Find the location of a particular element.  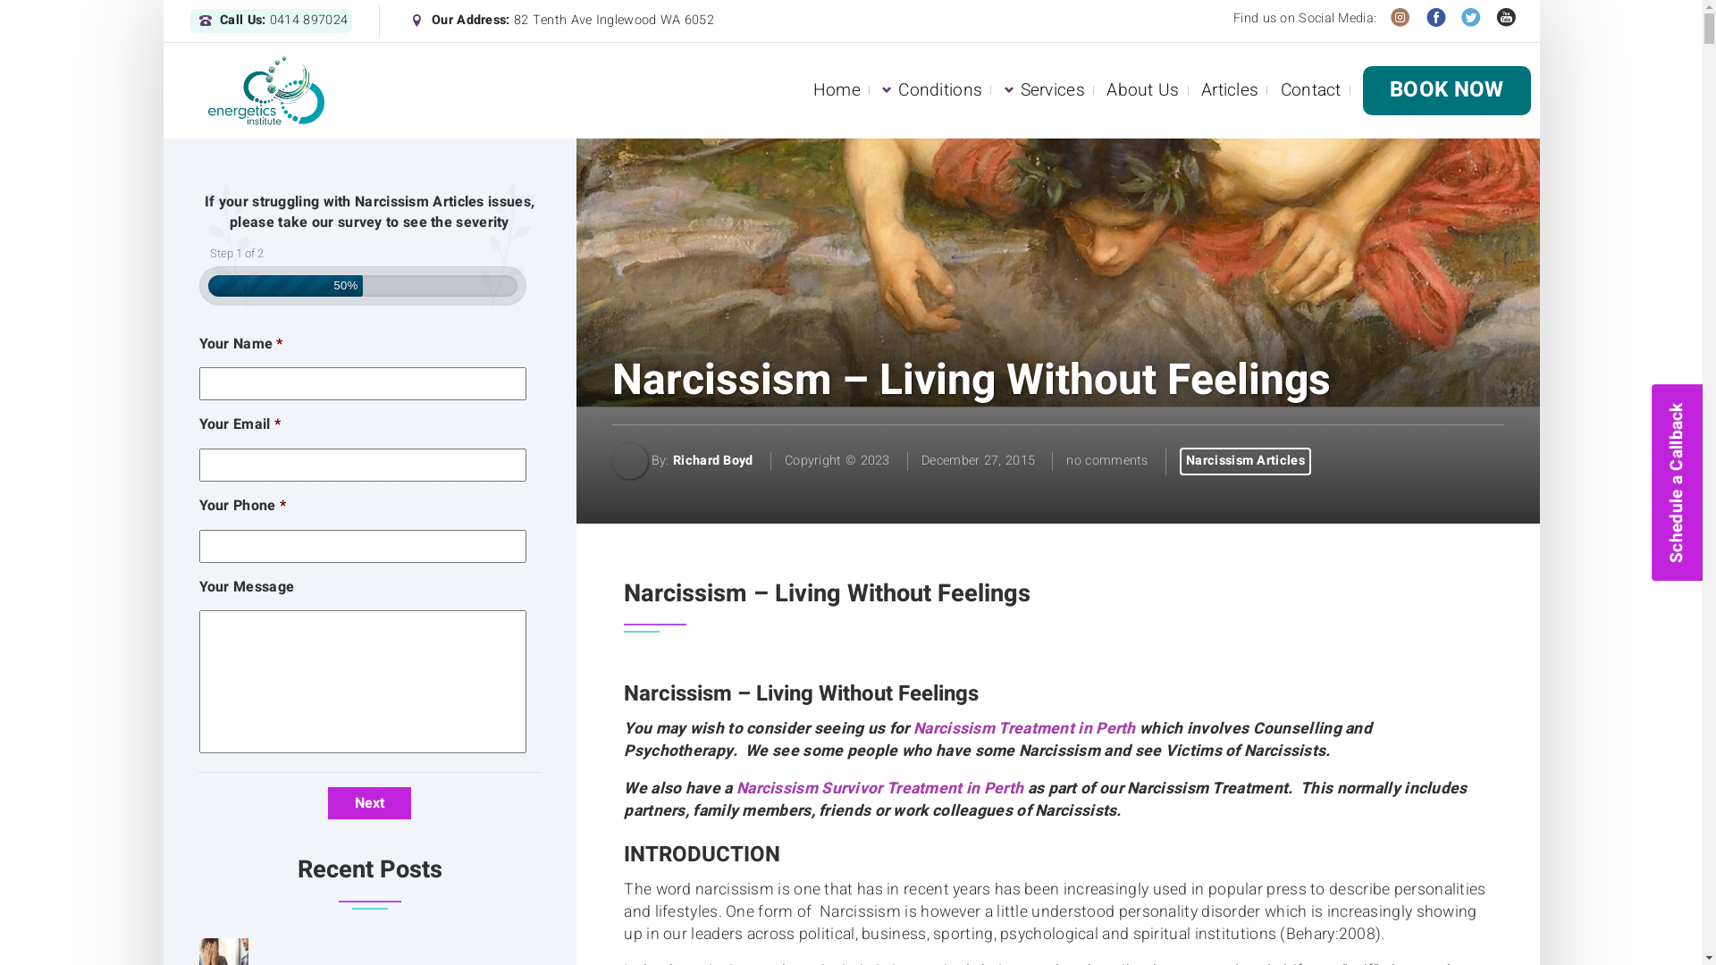

Narcissism Articles is located at coordinates (1246, 461).